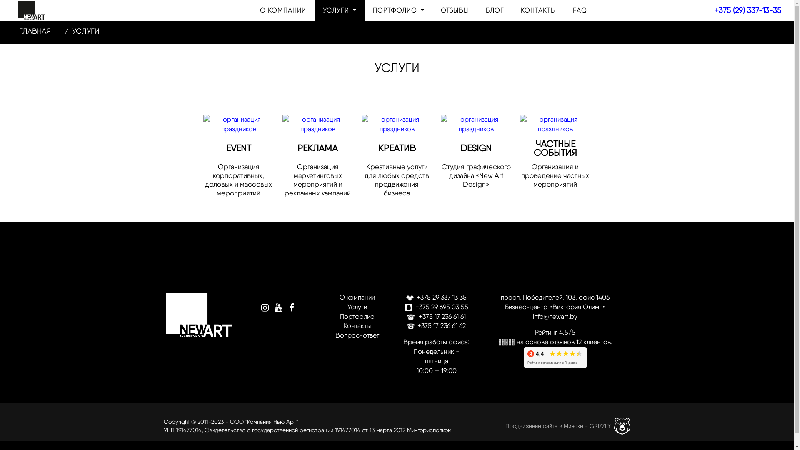 The height and width of the screenshot is (450, 800). I want to click on GRIZZLY DIGITAL COMPANY, so click(622, 426).